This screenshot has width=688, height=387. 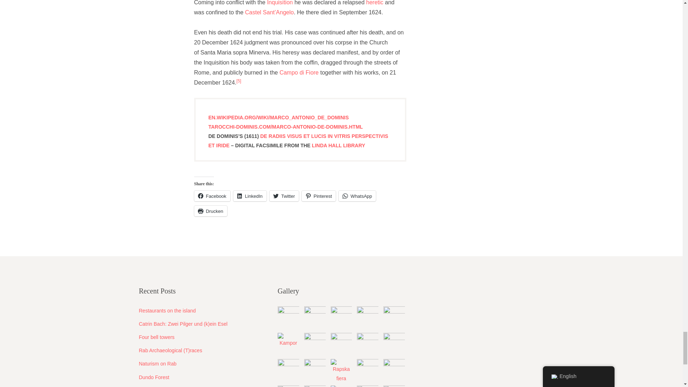 What do you see at coordinates (250, 196) in the screenshot?
I see `LinkedIn` at bounding box center [250, 196].